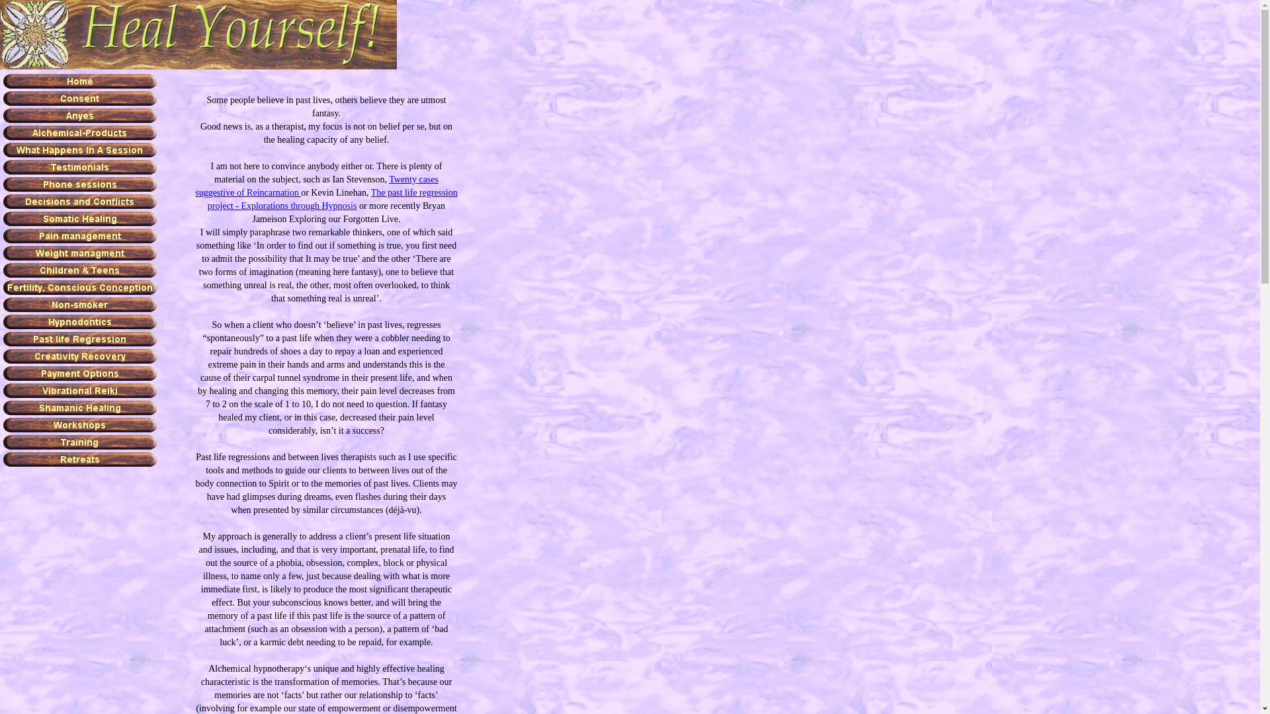 This screenshot has width=1270, height=714. Describe the element at coordinates (282, 205) in the screenshot. I see `project - Explorations through Hypnosis` at that location.